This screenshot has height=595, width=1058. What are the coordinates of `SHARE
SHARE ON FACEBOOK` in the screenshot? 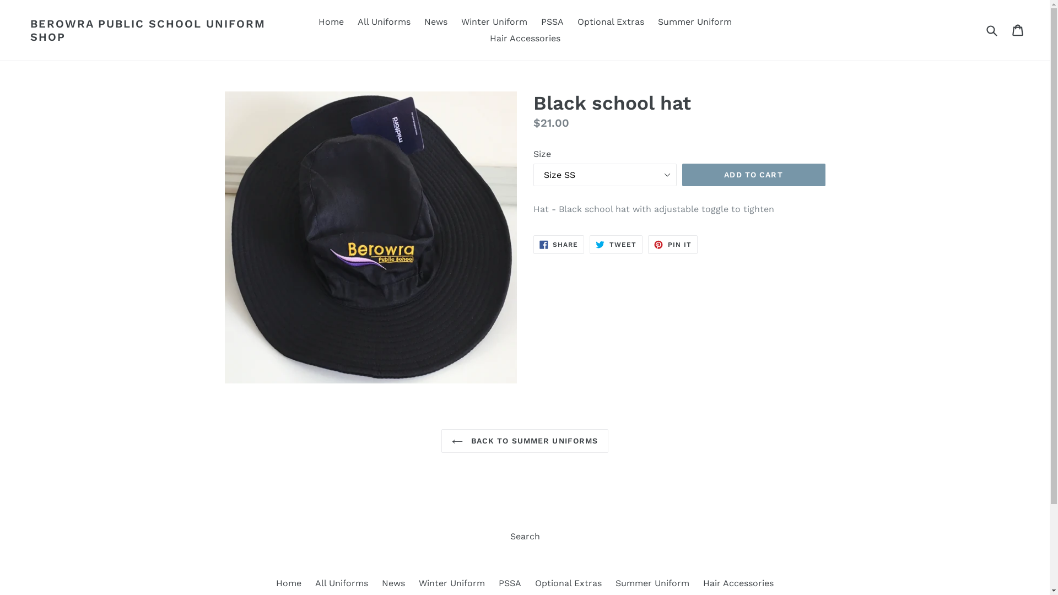 It's located at (559, 245).